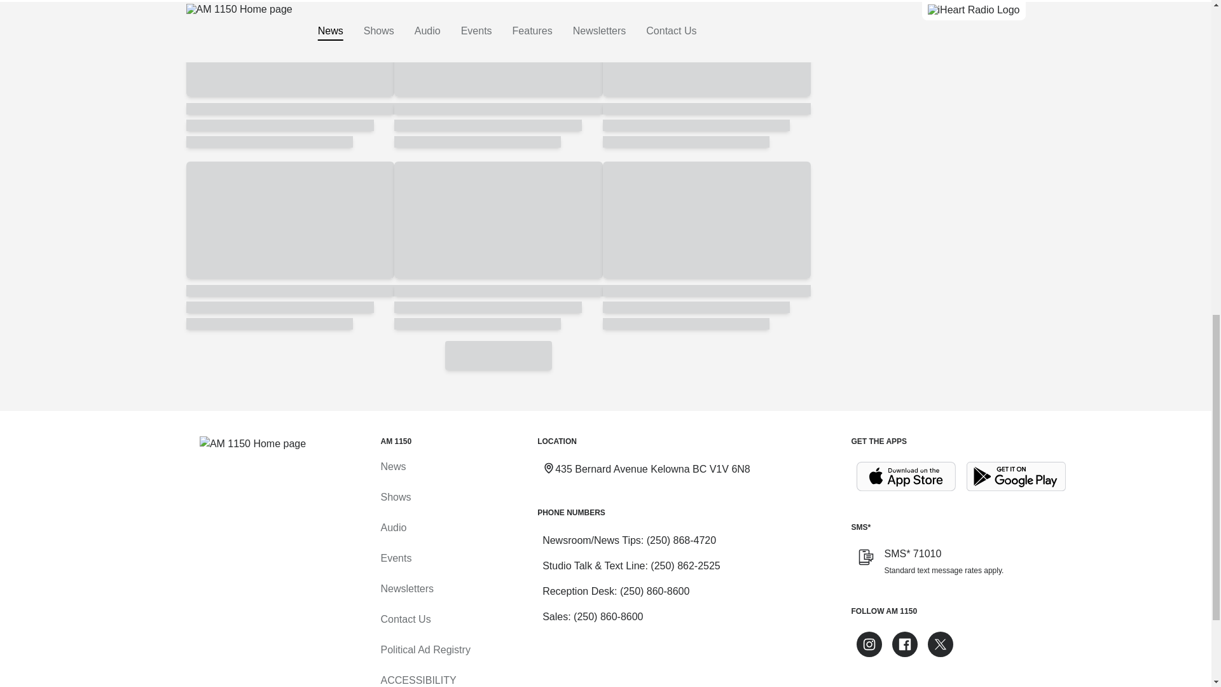  I want to click on Events, so click(396, 558).